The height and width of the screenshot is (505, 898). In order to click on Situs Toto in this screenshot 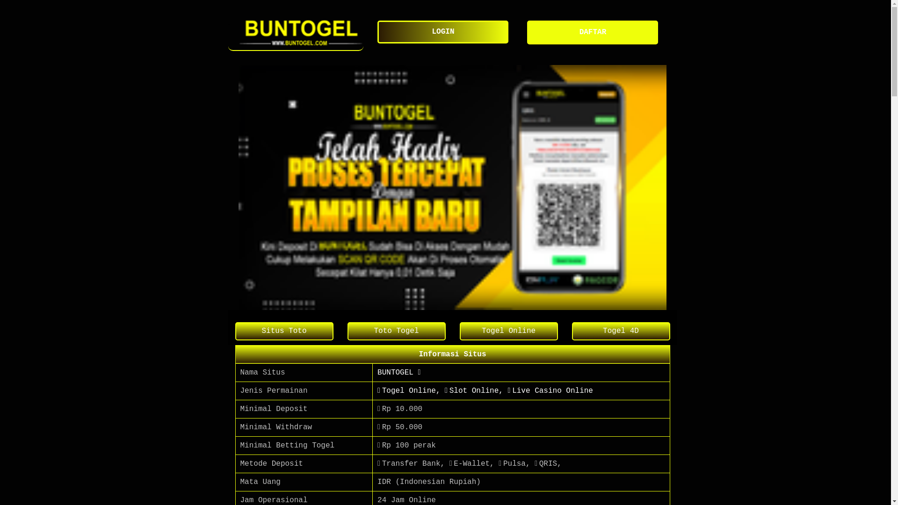, I will do `click(284, 331)`.